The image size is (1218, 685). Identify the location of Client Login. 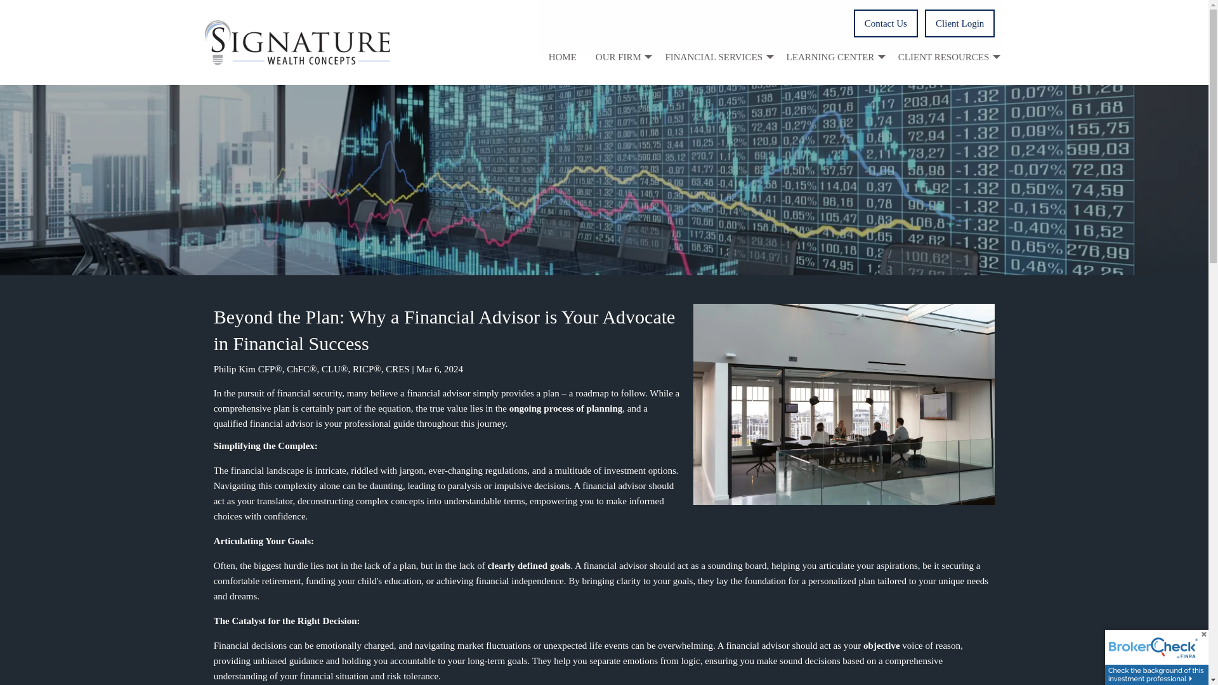
(959, 23).